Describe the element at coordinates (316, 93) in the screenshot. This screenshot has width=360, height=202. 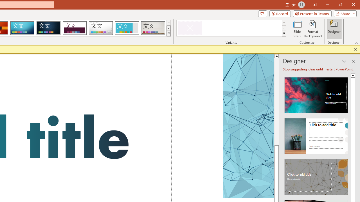
I see `Recommended Design: Design Idea` at that location.